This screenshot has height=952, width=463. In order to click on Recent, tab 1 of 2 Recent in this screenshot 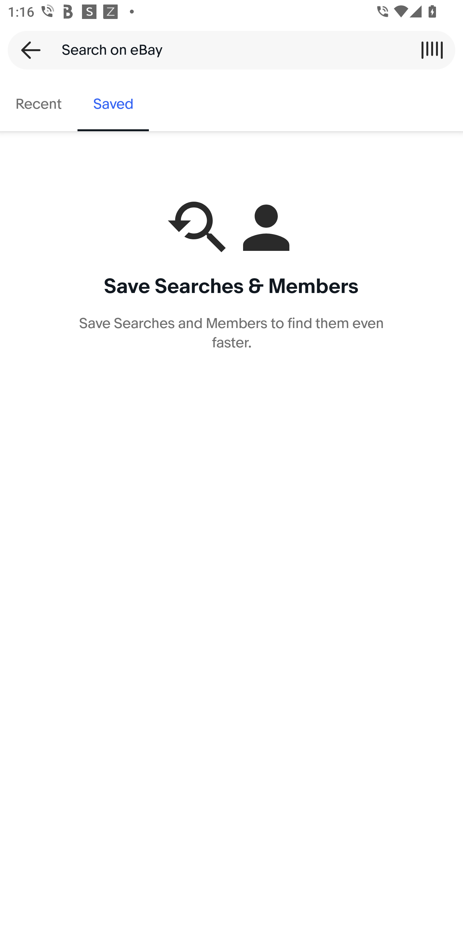, I will do `click(39, 104)`.